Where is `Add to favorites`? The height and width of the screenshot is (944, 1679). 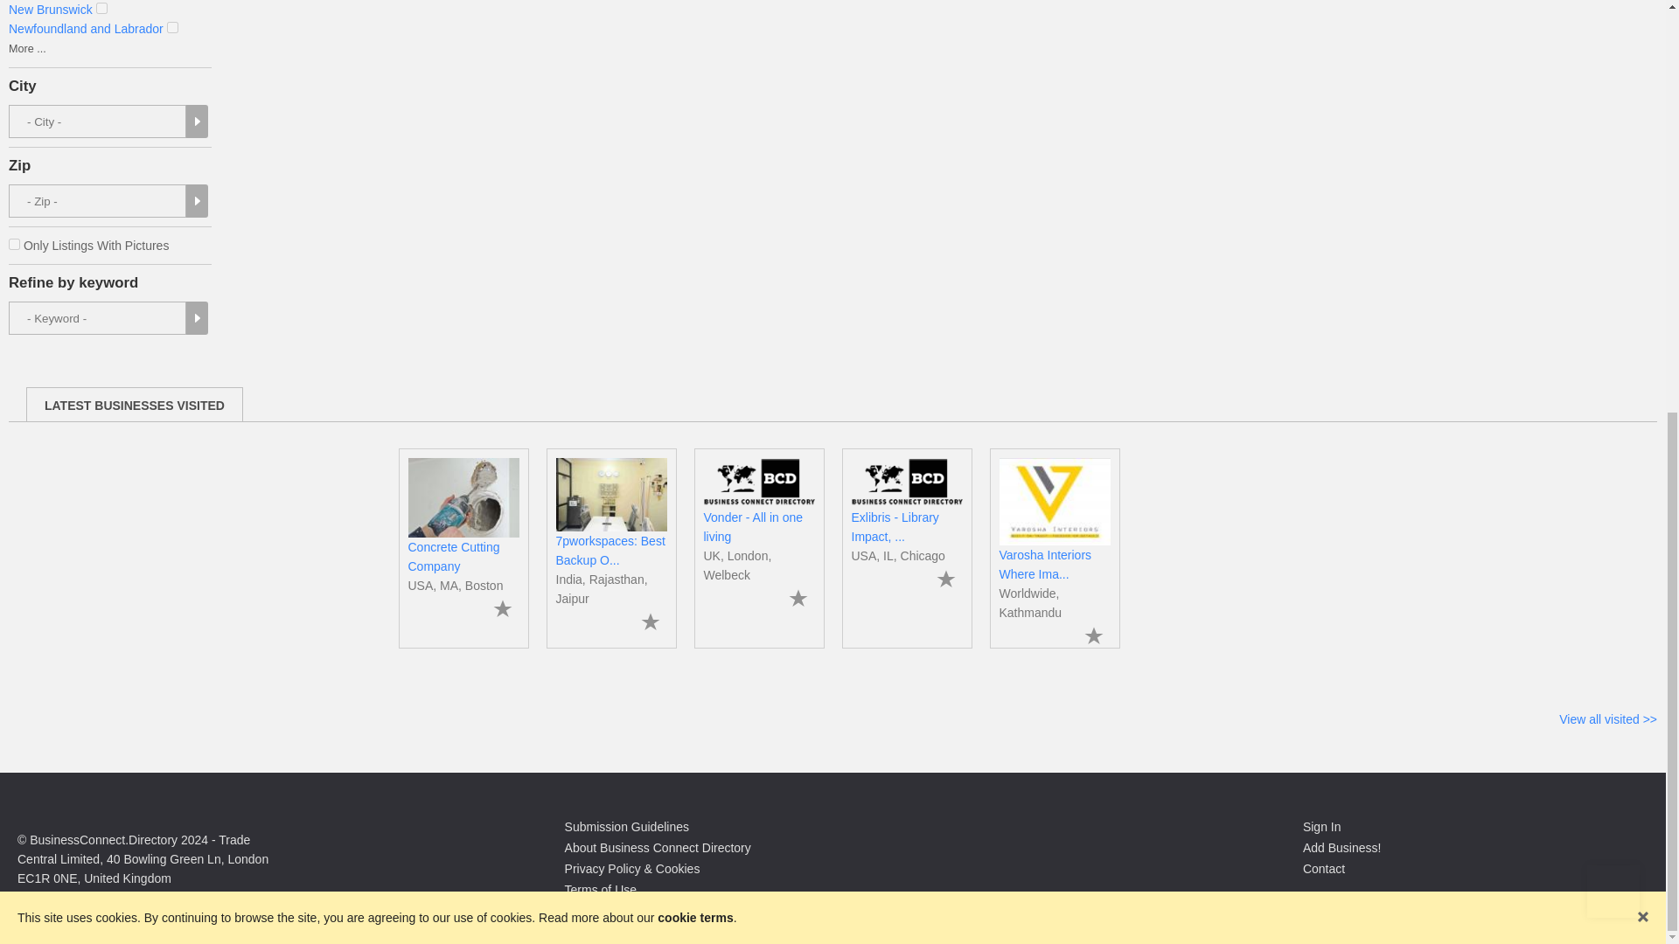 Add to favorites is located at coordinates (502, 608).